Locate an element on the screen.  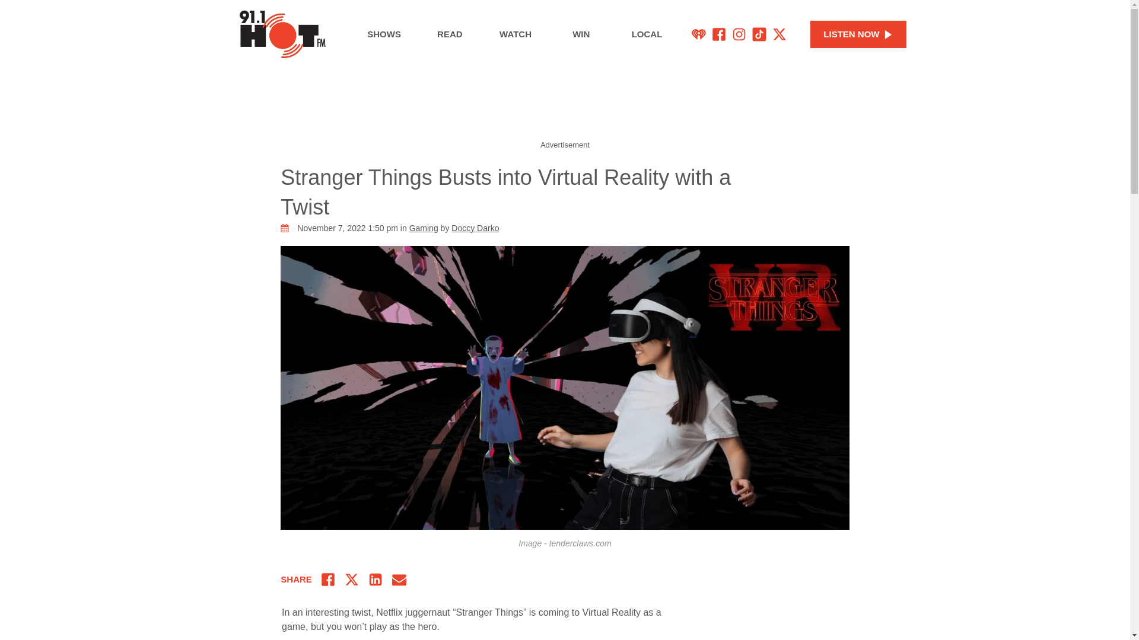
LOCAL is located at coordinates (647, 34).